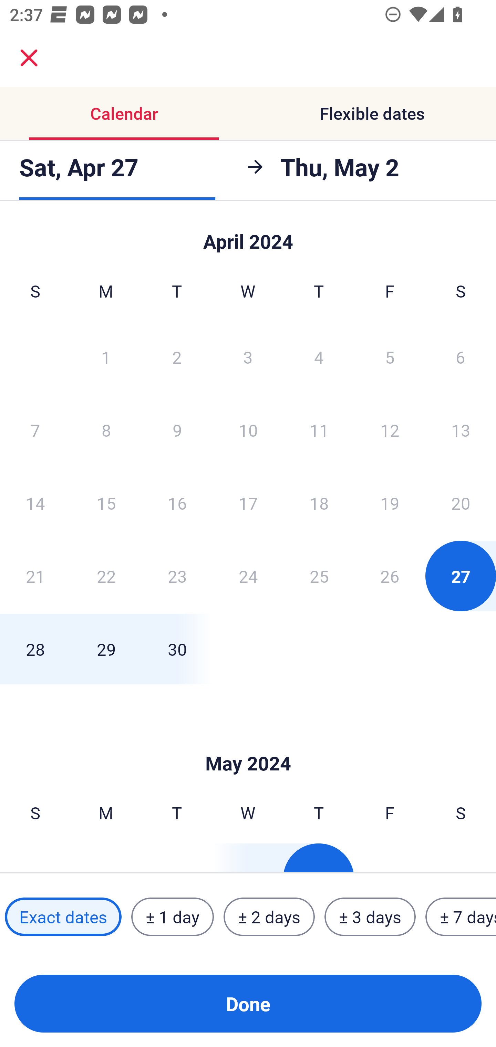  What do you see at coordinates (319, 357) in the screenshot?
I see `4 Thursday, April 4, 2024` at bounding box center [319, 357].